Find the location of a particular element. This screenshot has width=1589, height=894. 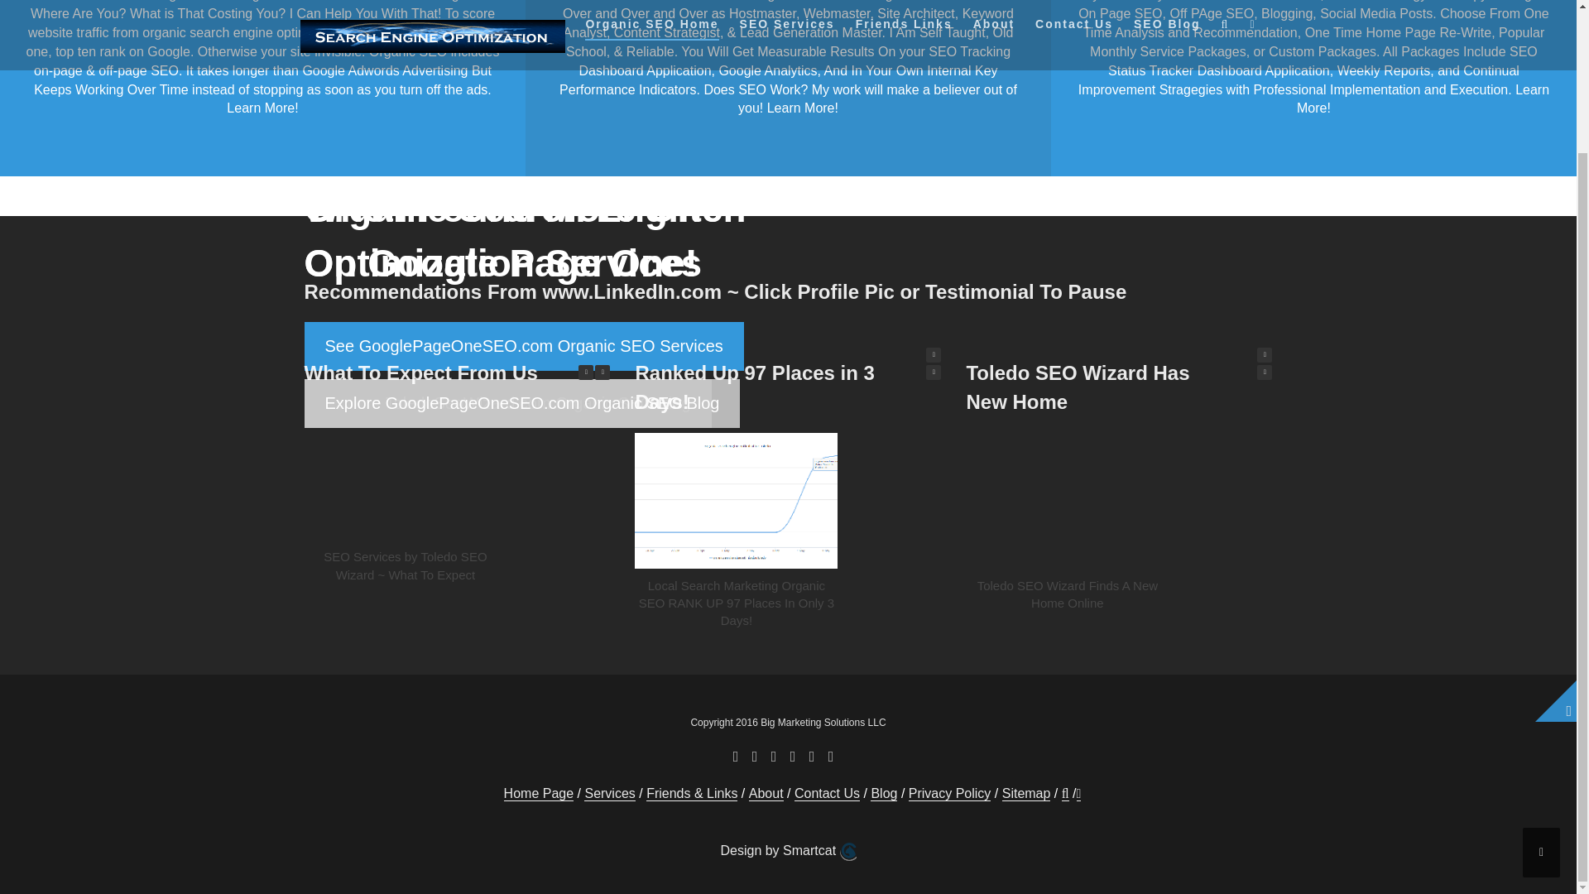

Next is located at coordinates (934, 355).